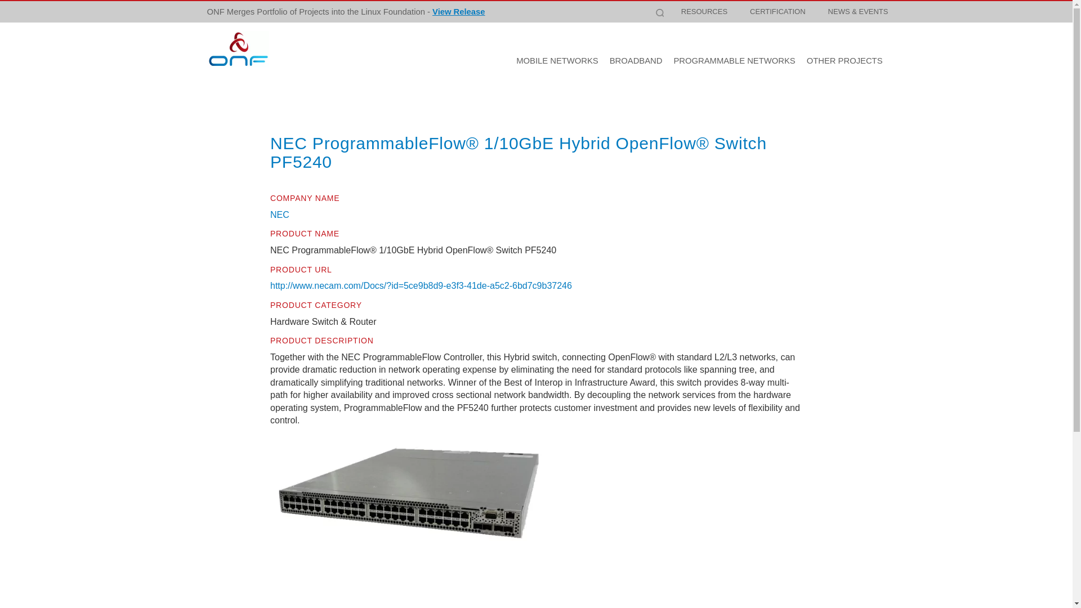 The height and width of the screenshot is (608, 1081). I want to click on BROADBAND, so click(636, 61).